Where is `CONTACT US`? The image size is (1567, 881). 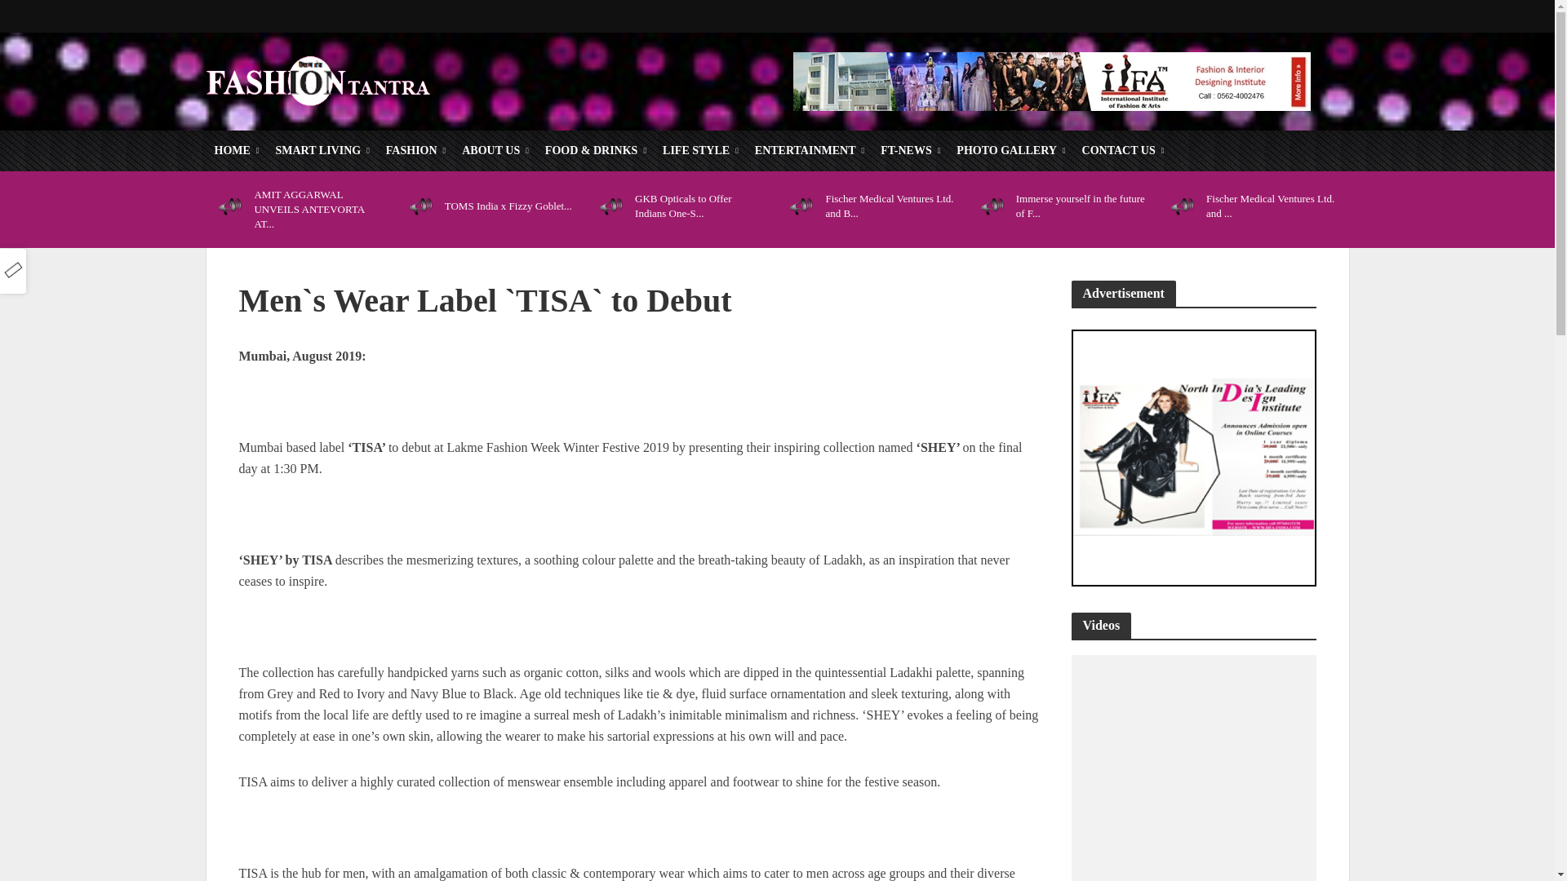
CONTACT US is located at coordinates (1123, 150).